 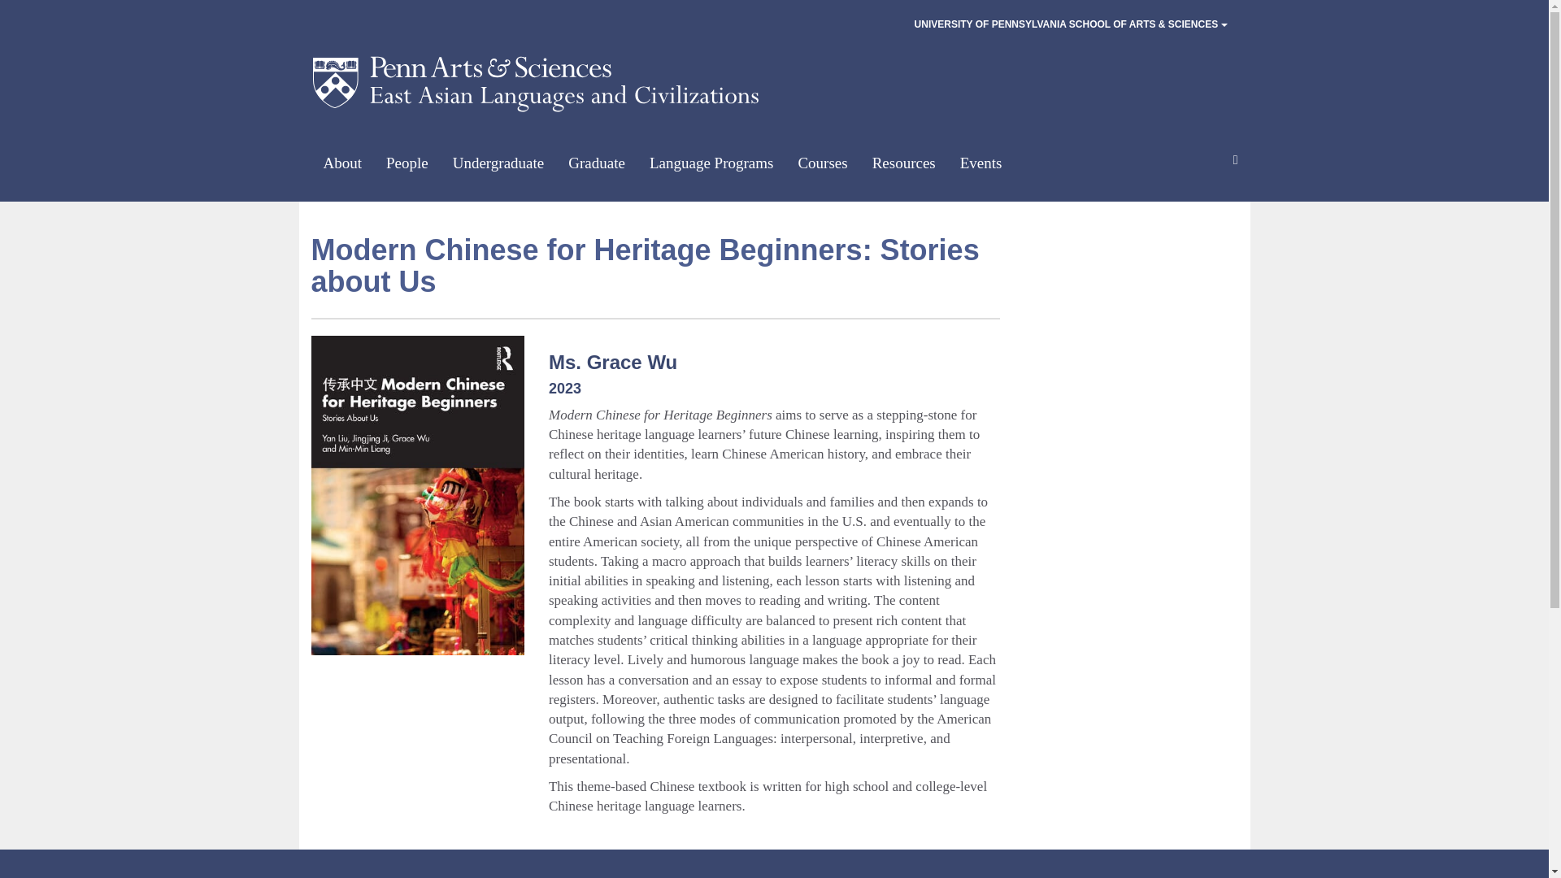 What do you see at coordinates (342, 163) in the screenshot?
I see `About` at bounding box center [342, 163].